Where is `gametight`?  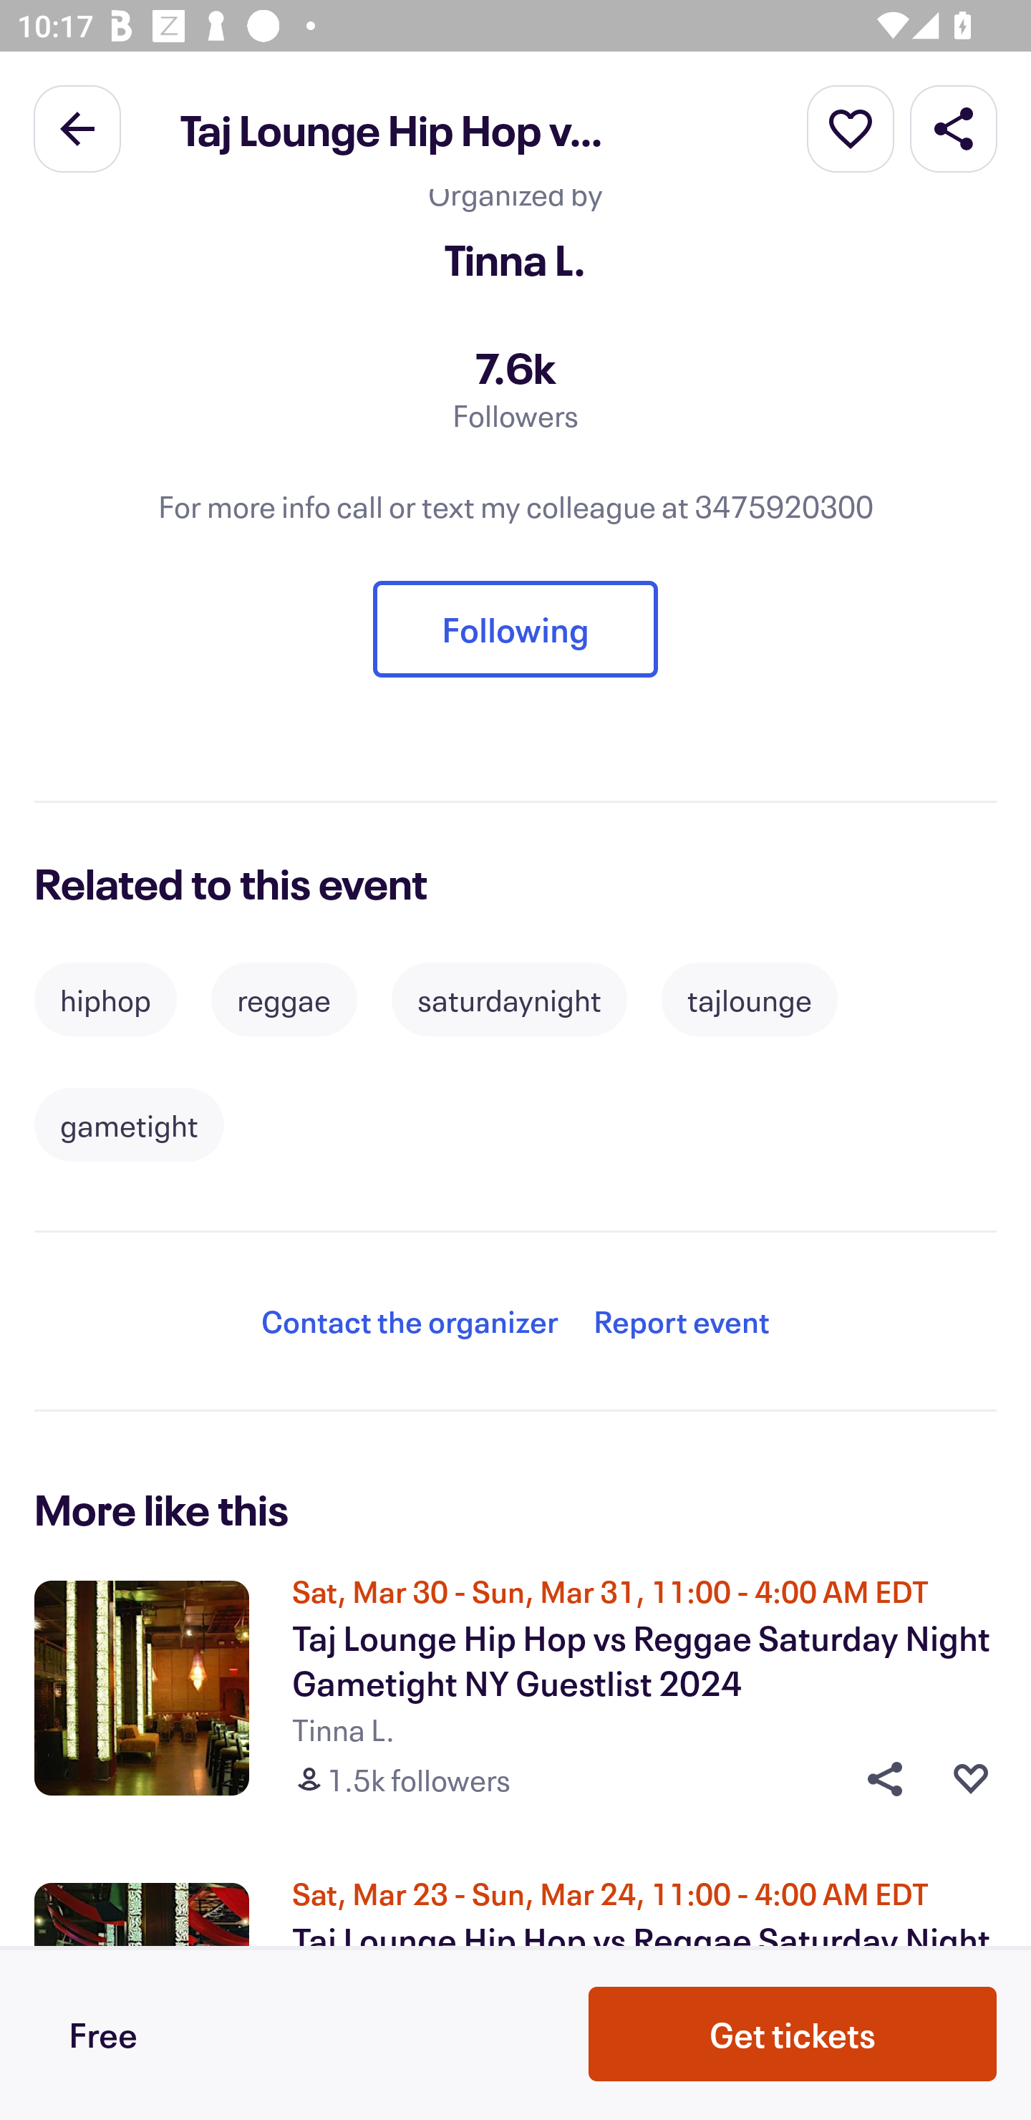 gametight is located at coordinates (129, 1124).